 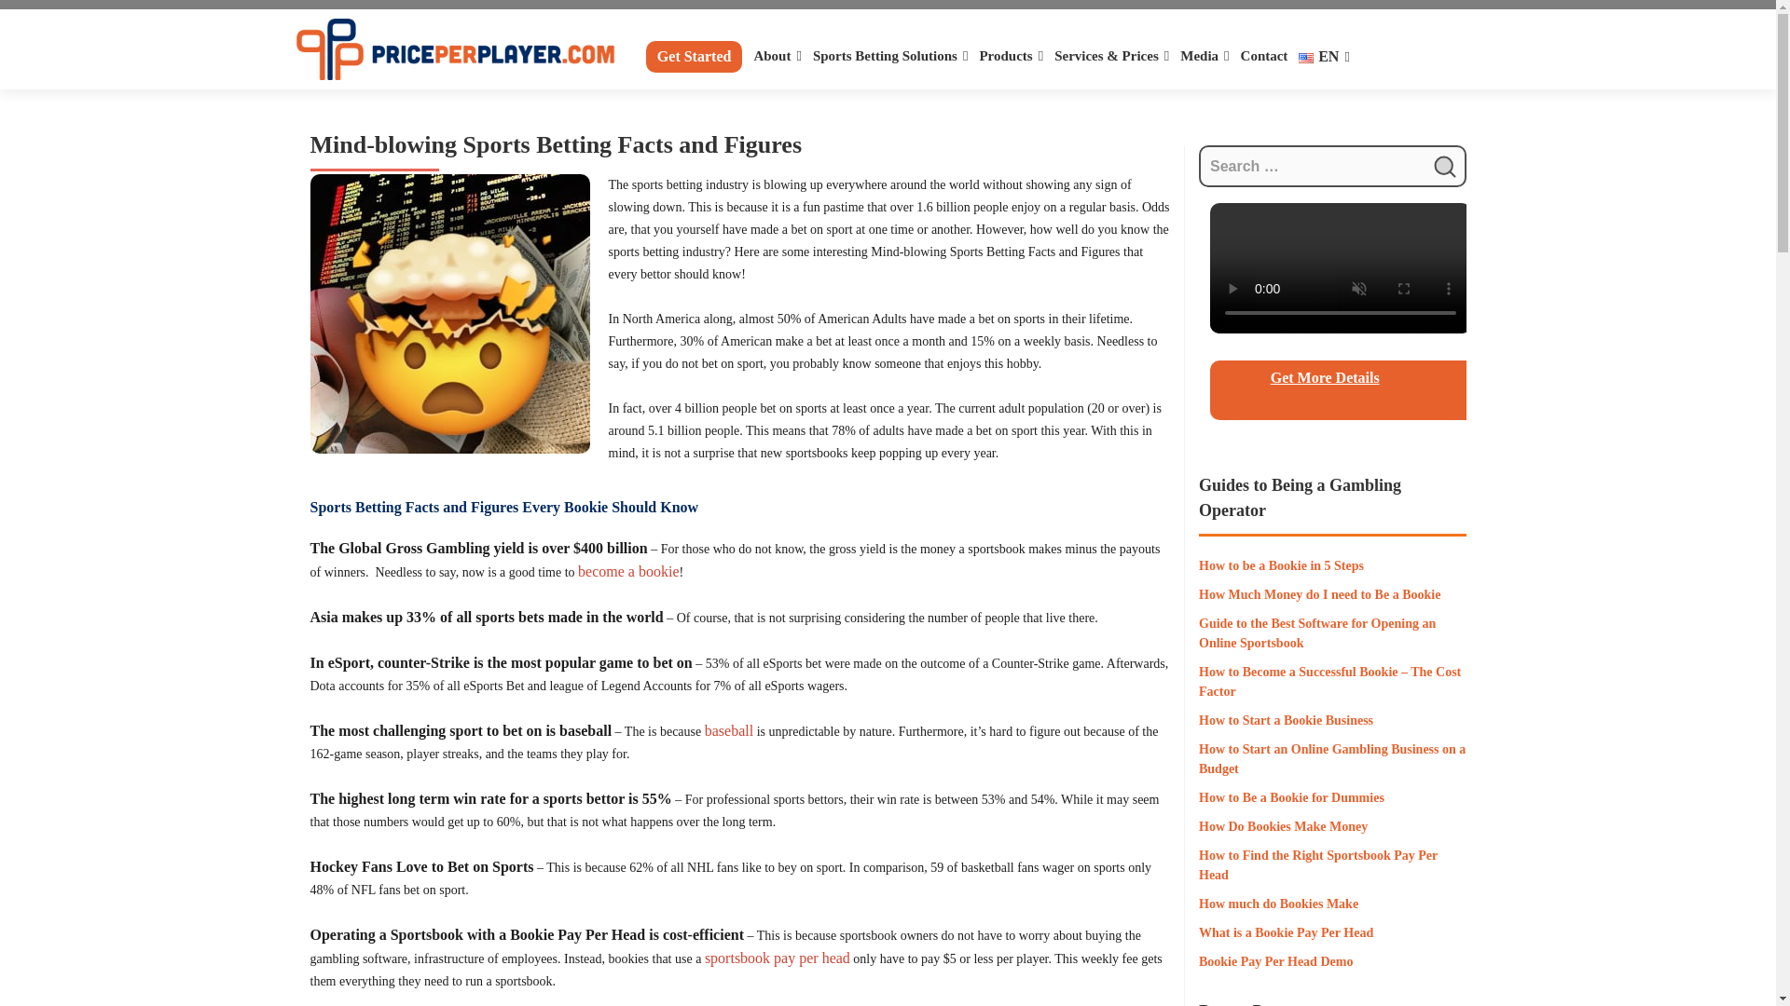 I want to click on Products, so click(x=1011, y=56).